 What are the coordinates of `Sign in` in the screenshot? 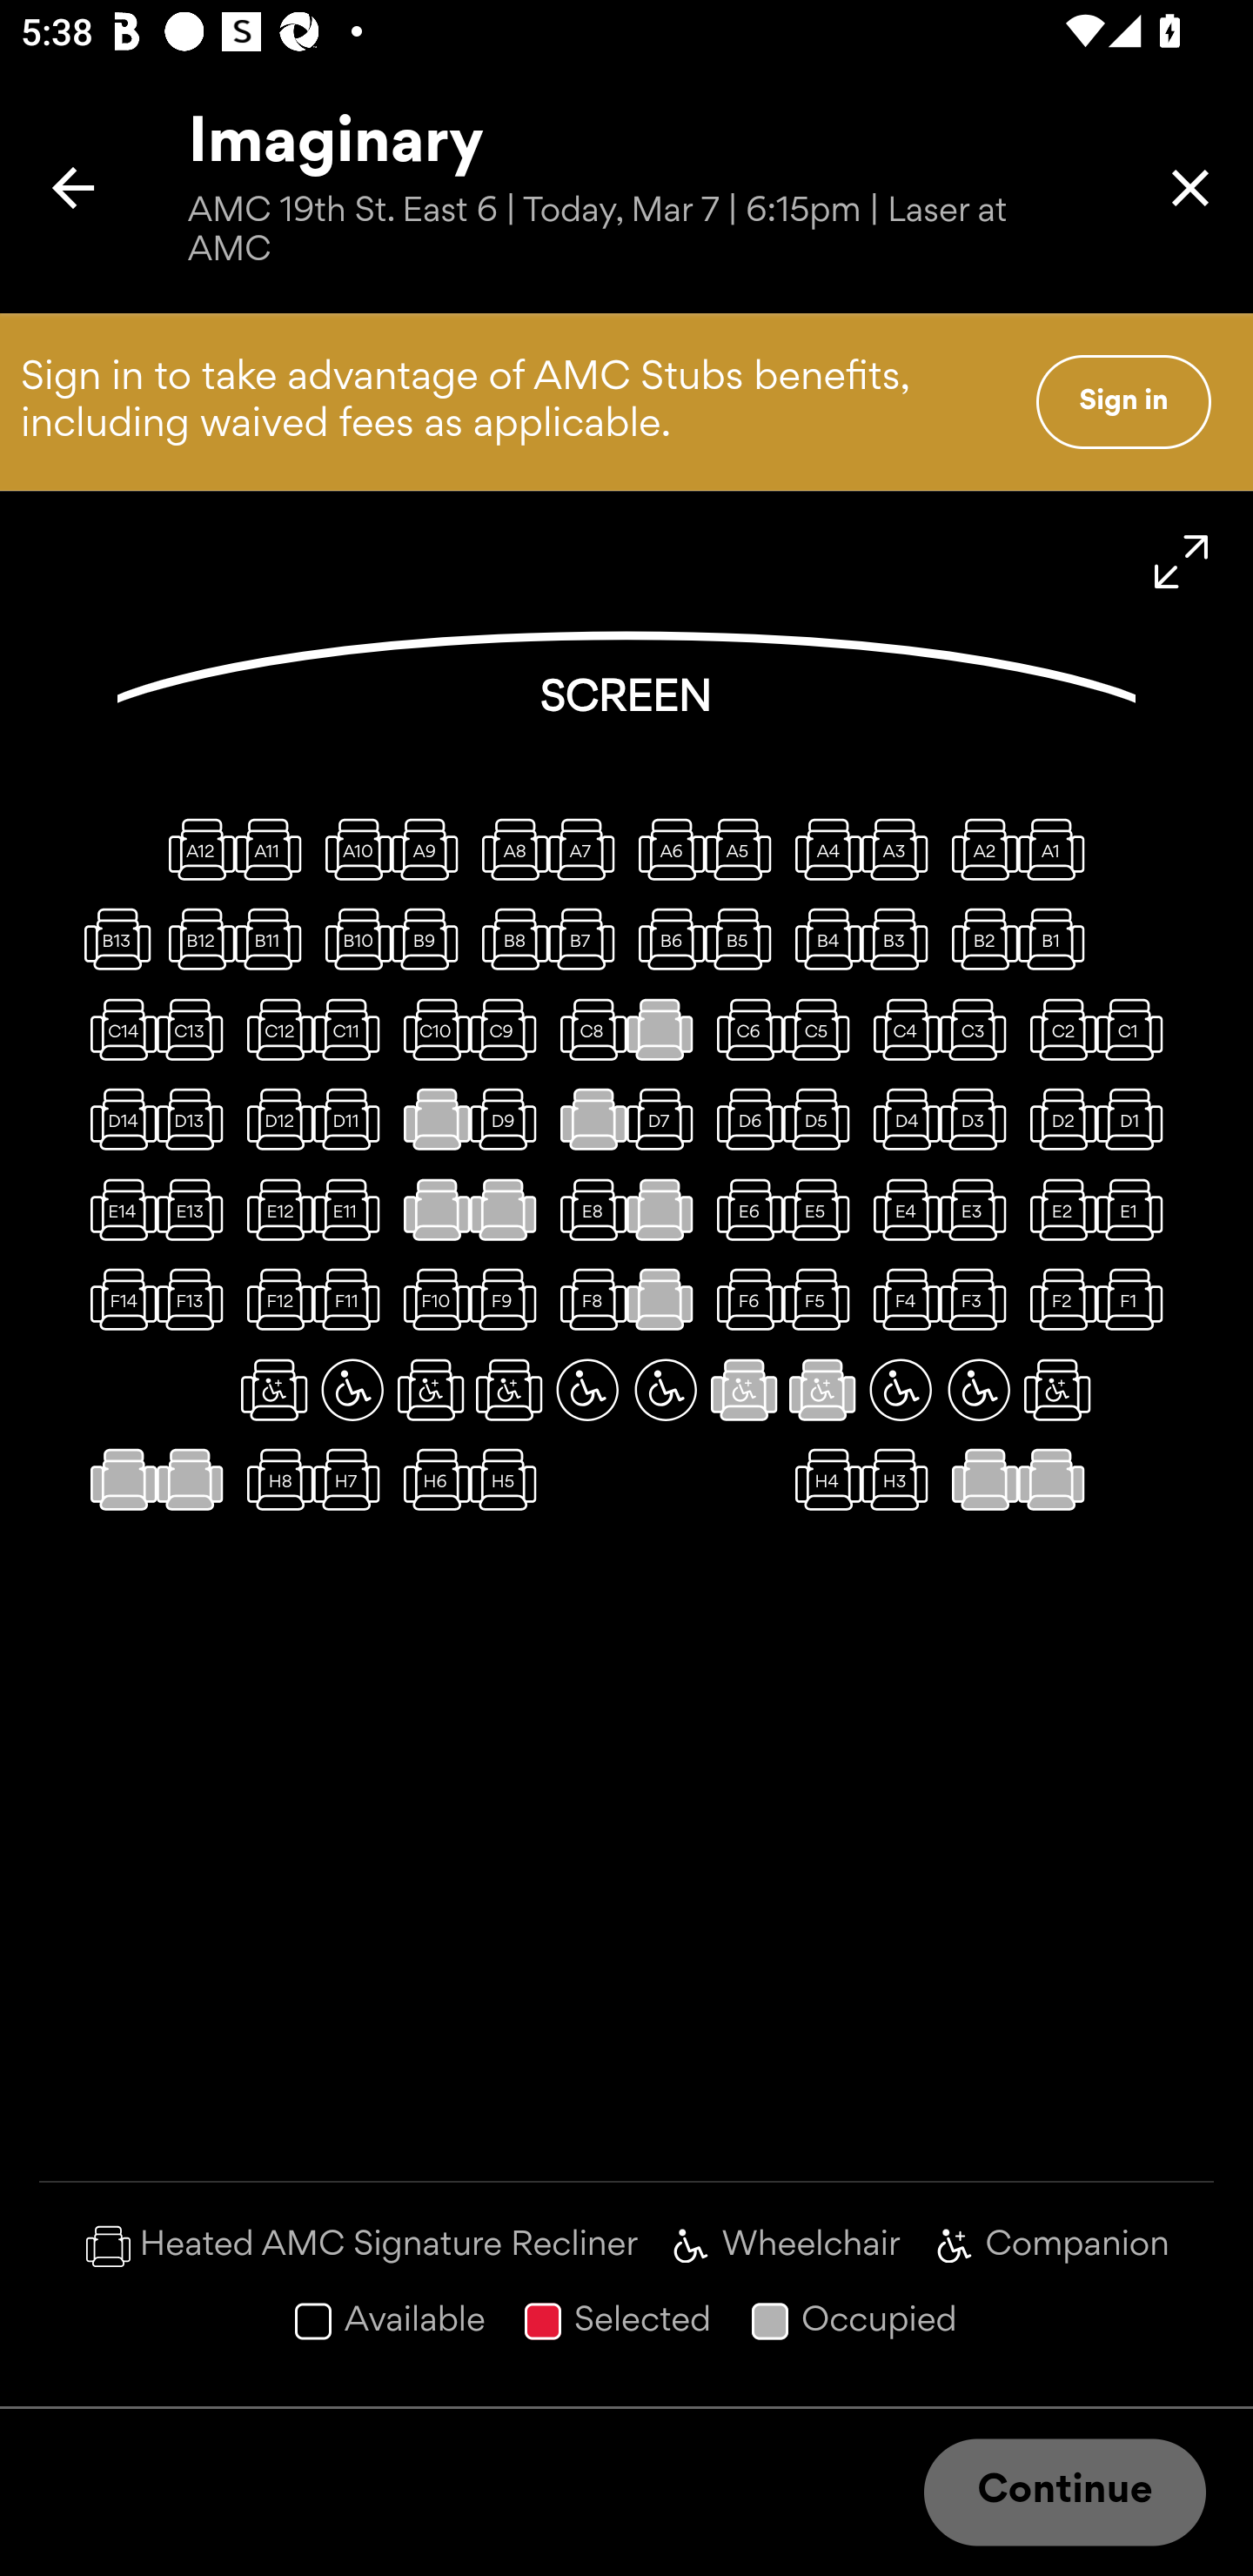 It's located at (1123, 401).